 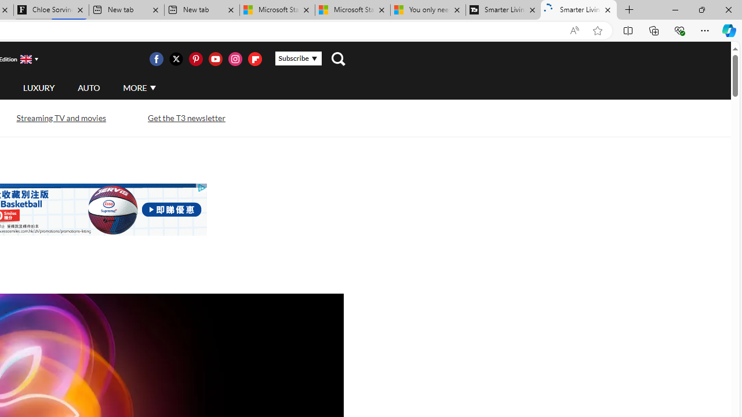 What do you see at coordinates (89, 88) in the screenshot?
I see `AUTO` at bounding box center [89, 88].